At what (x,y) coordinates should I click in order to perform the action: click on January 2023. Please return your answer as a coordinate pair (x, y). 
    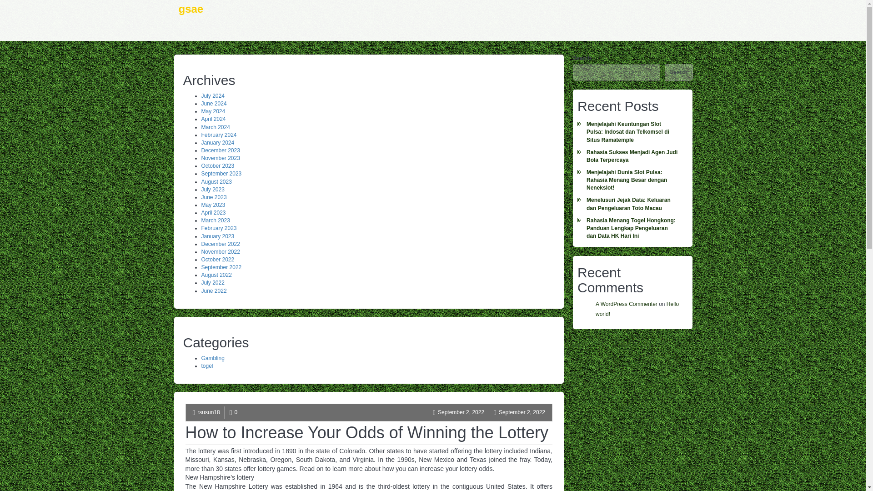
    Looking at the image, I should click on (217, 236).